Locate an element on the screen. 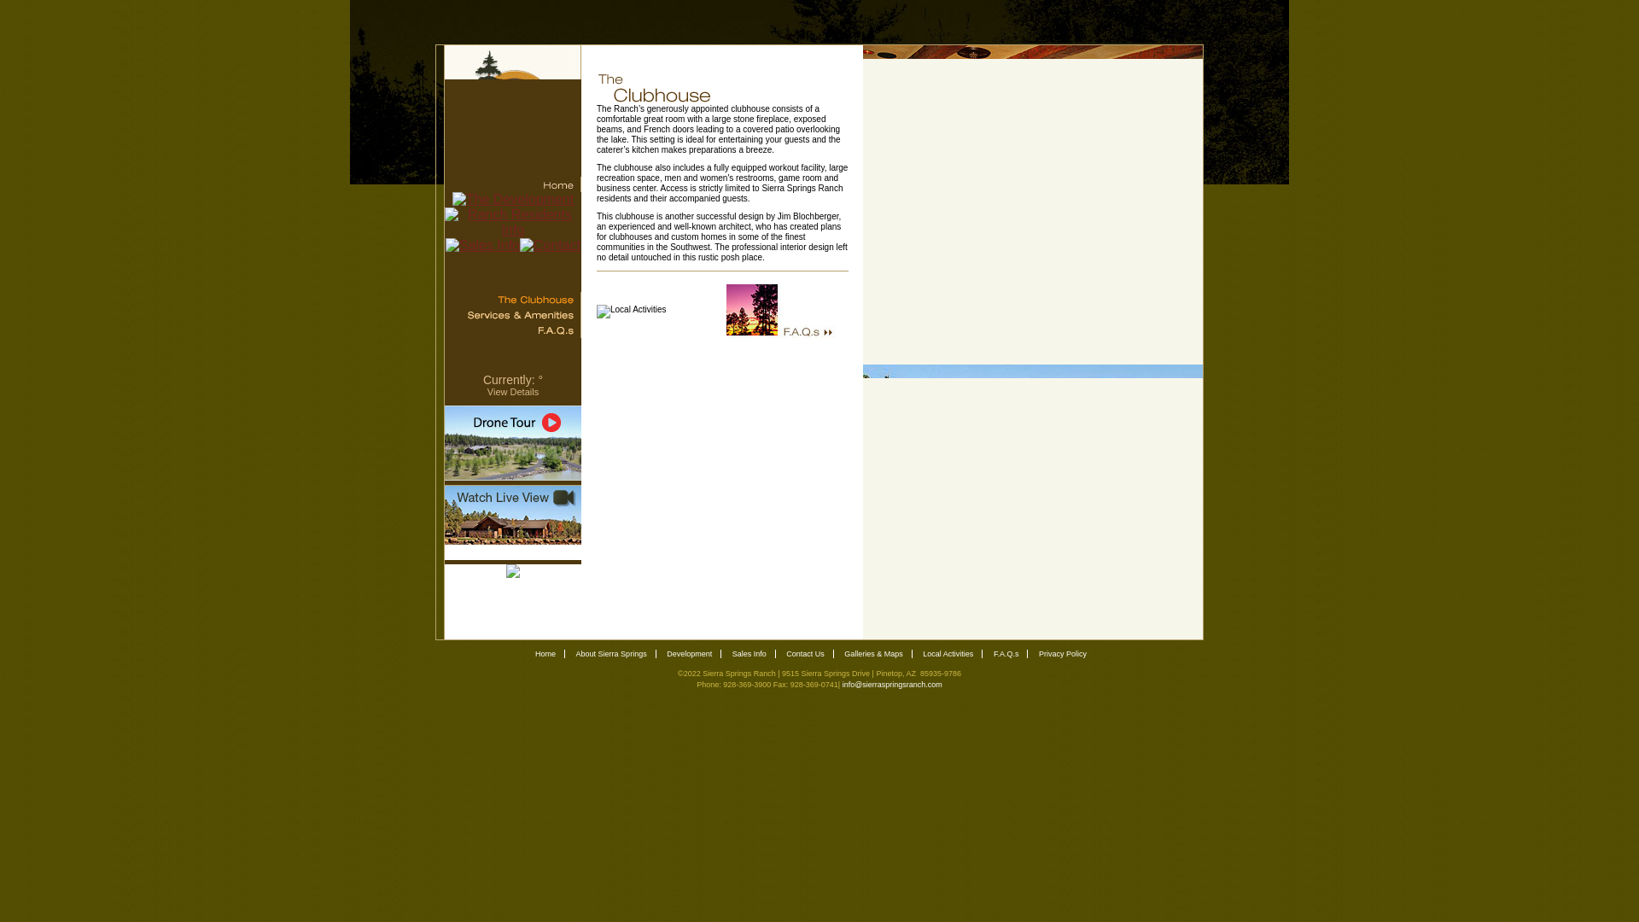  About Sierra Springs is located at coordinates (611, 654).